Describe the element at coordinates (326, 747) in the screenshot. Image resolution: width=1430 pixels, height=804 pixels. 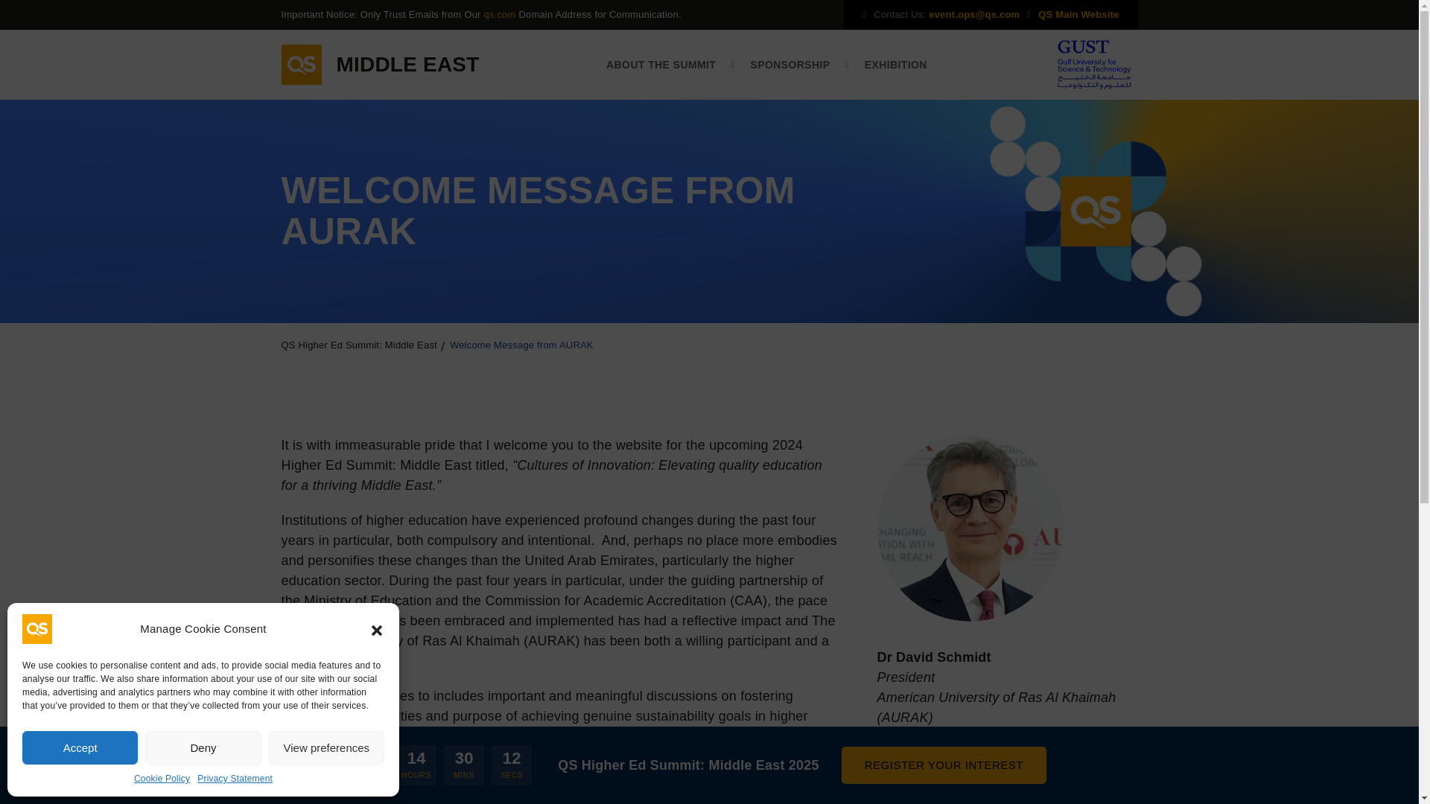
I see `View preferences` at that location.